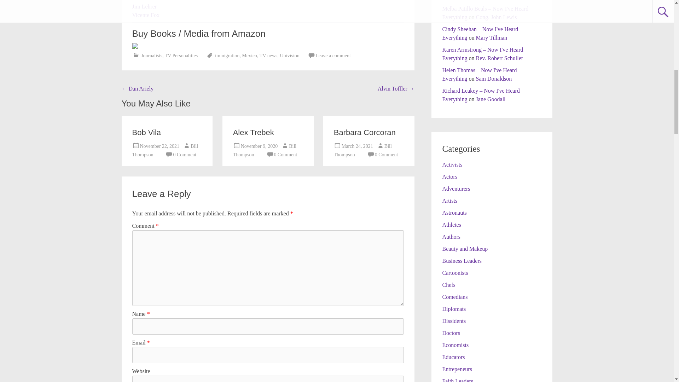 This screenshot has height=382, width=679. I want to click on Bill Thompson, so click(165, 150).